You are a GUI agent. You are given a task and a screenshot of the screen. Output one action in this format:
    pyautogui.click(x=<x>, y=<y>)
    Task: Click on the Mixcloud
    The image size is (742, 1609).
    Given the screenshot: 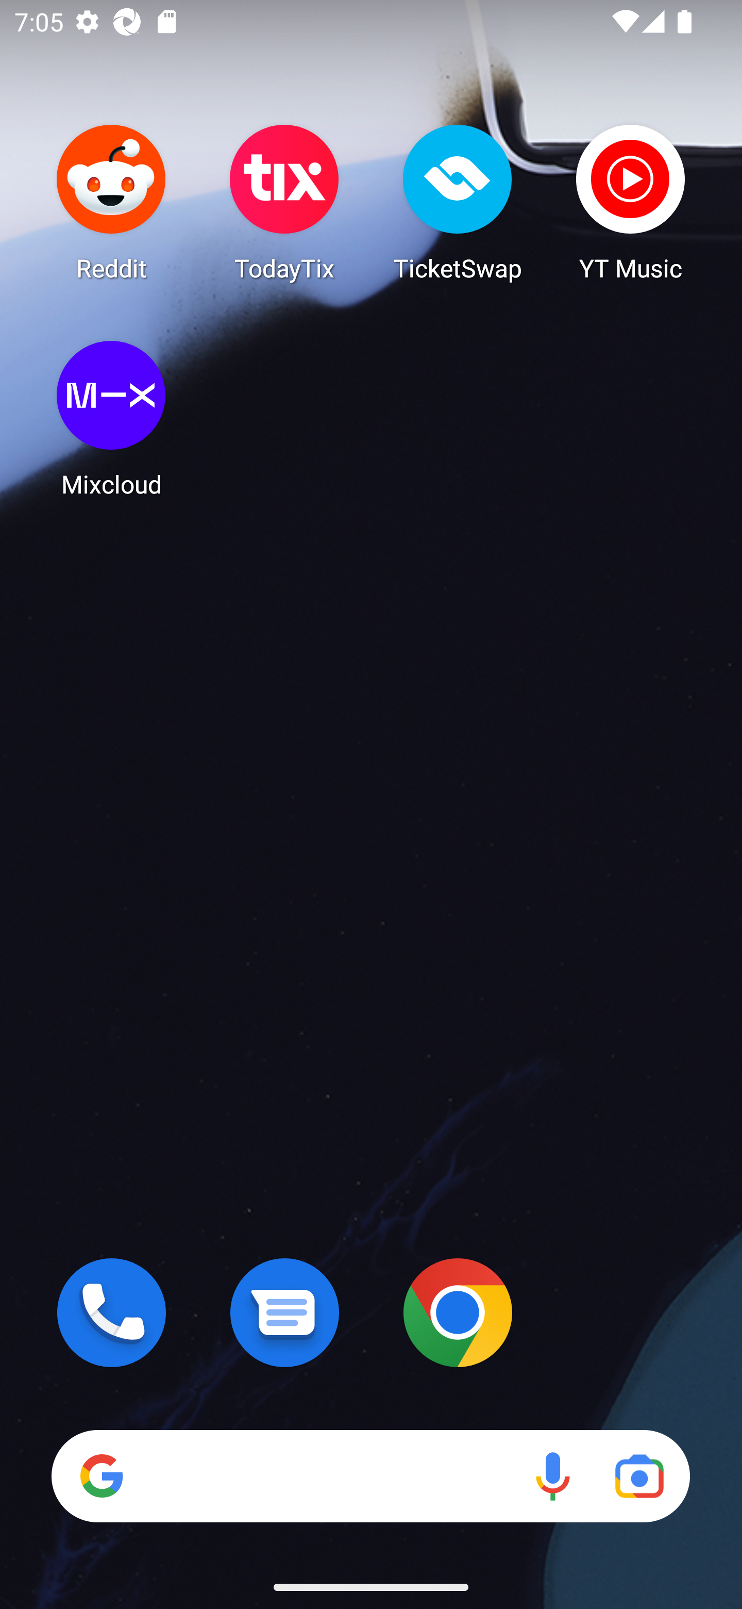 What is the action you would take?
    pyautogui.click(x=111, y=418)
    